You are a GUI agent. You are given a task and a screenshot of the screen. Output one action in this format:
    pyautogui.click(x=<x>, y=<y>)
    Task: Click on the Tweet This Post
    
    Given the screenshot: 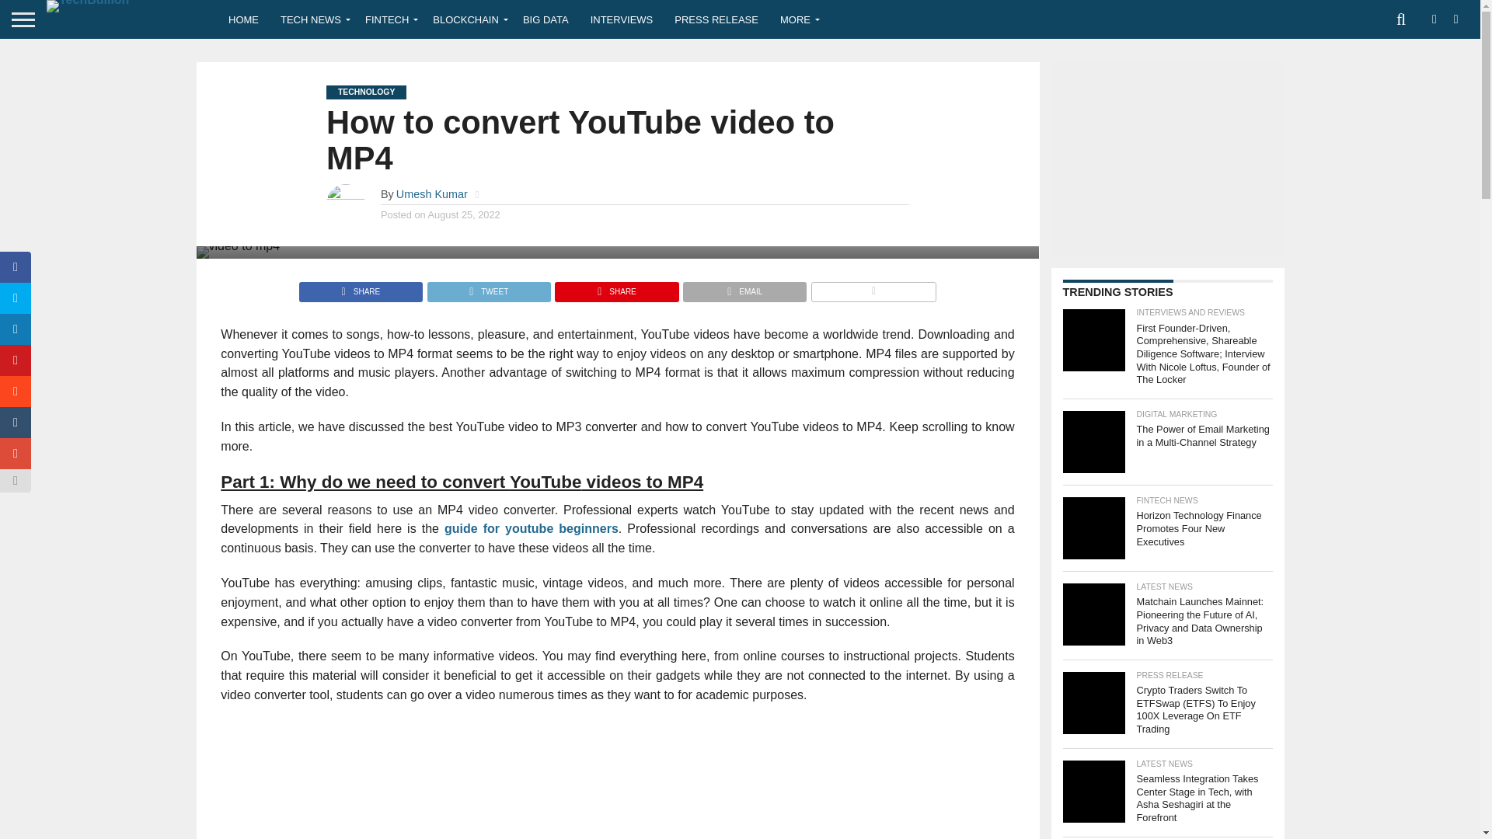 What is the action you would take?
    pyautogui.click(x=488, y=287)
    